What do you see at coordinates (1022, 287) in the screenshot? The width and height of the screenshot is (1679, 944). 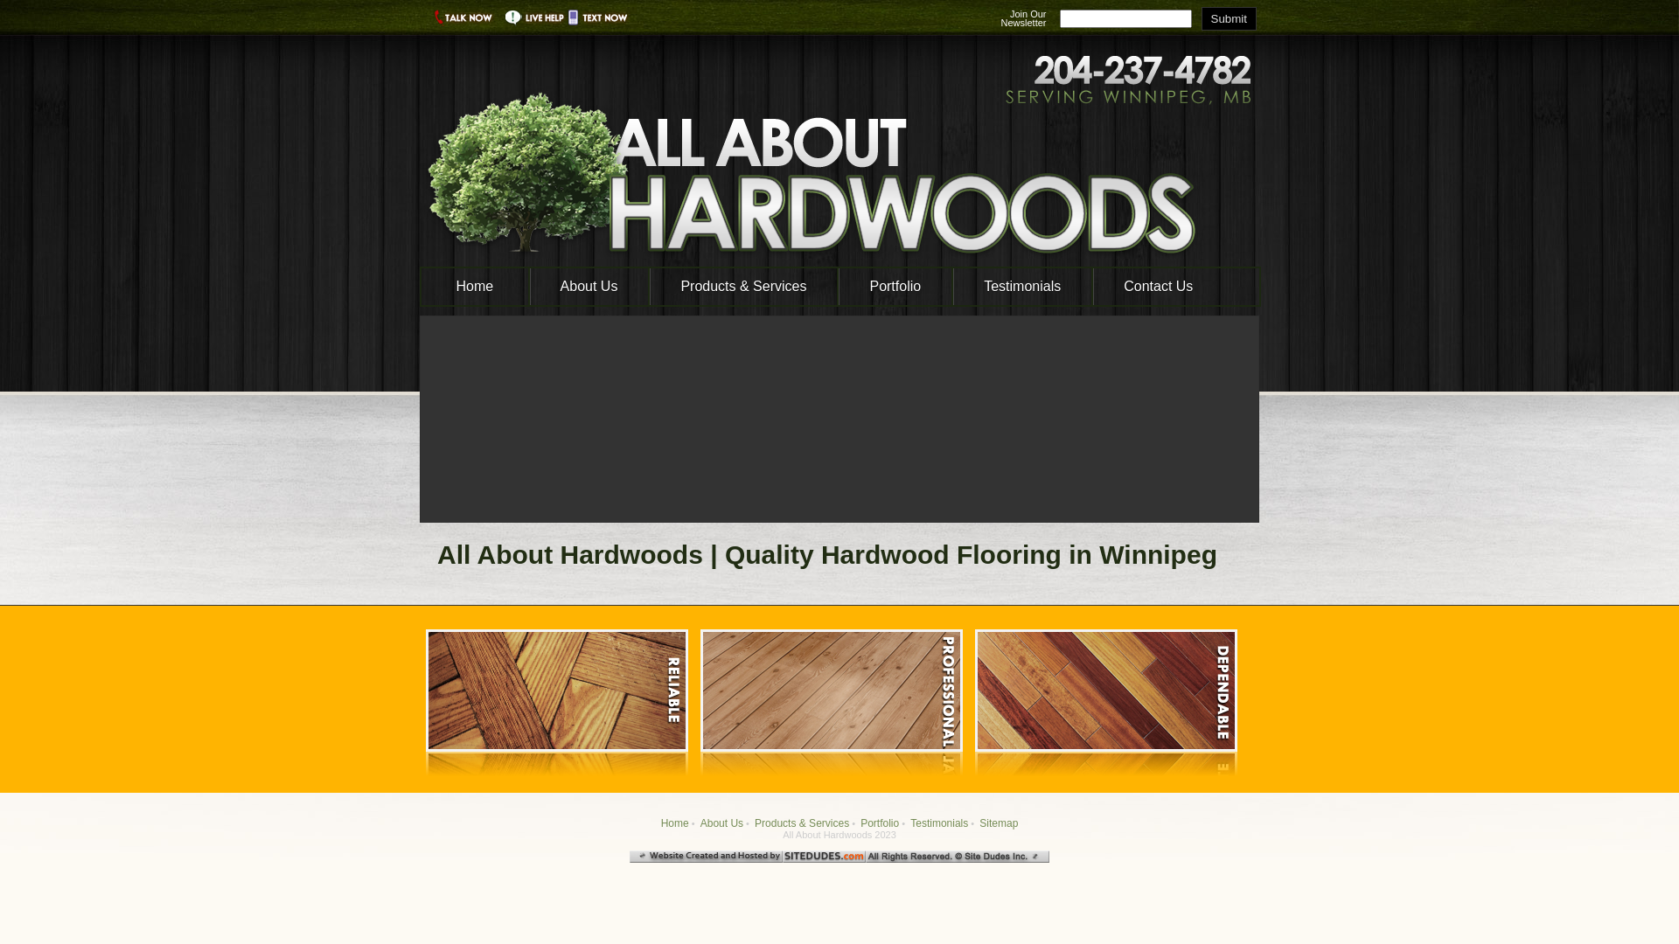 I see `Testimonials` at bounding box center [1022, 287].